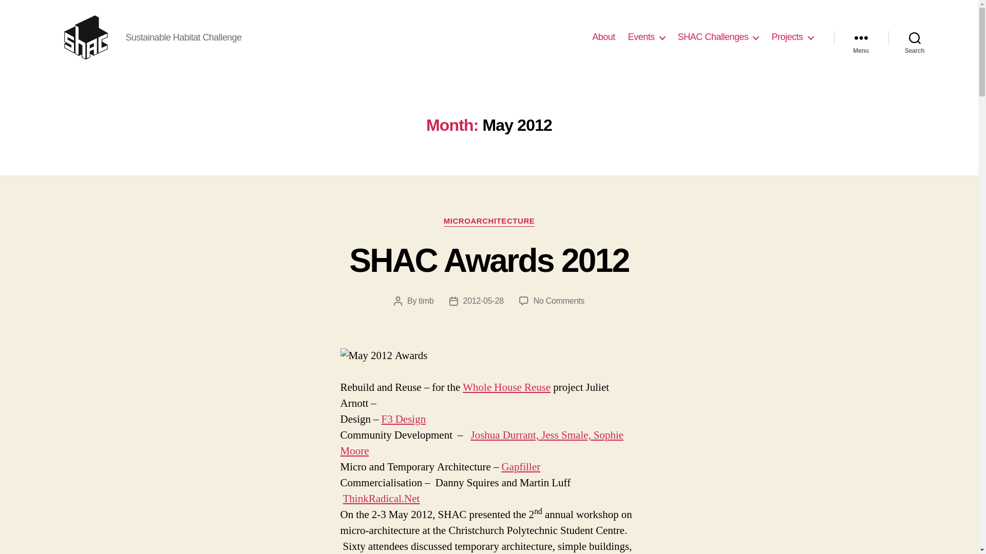 The height and width of the screenshot is (554, 986). What do you see at coordinates (915, 37) in the screenshot?
I see `Search` at bounding box center [915, 37].